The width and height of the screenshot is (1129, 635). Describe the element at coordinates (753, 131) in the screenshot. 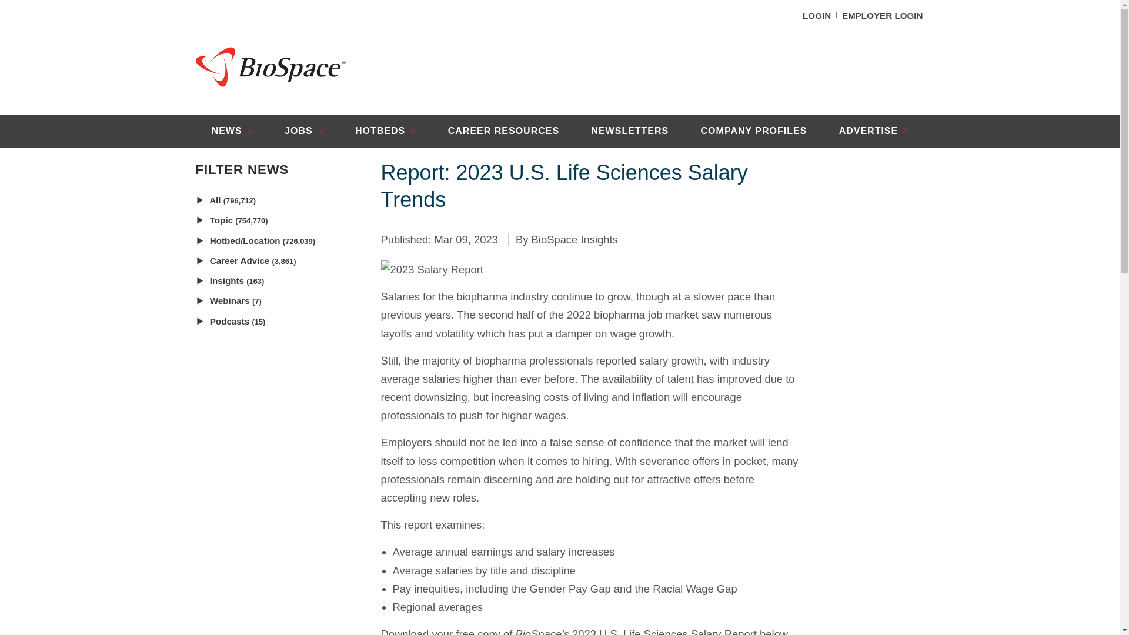

I see `COMPANY PROFILES` at that location.